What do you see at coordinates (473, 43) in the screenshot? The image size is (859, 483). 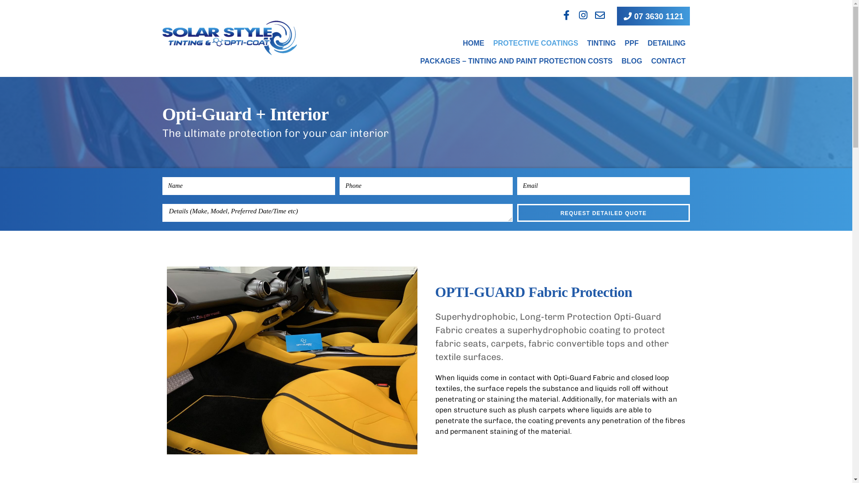 I see `HOME` at bounding box center [473, 43].